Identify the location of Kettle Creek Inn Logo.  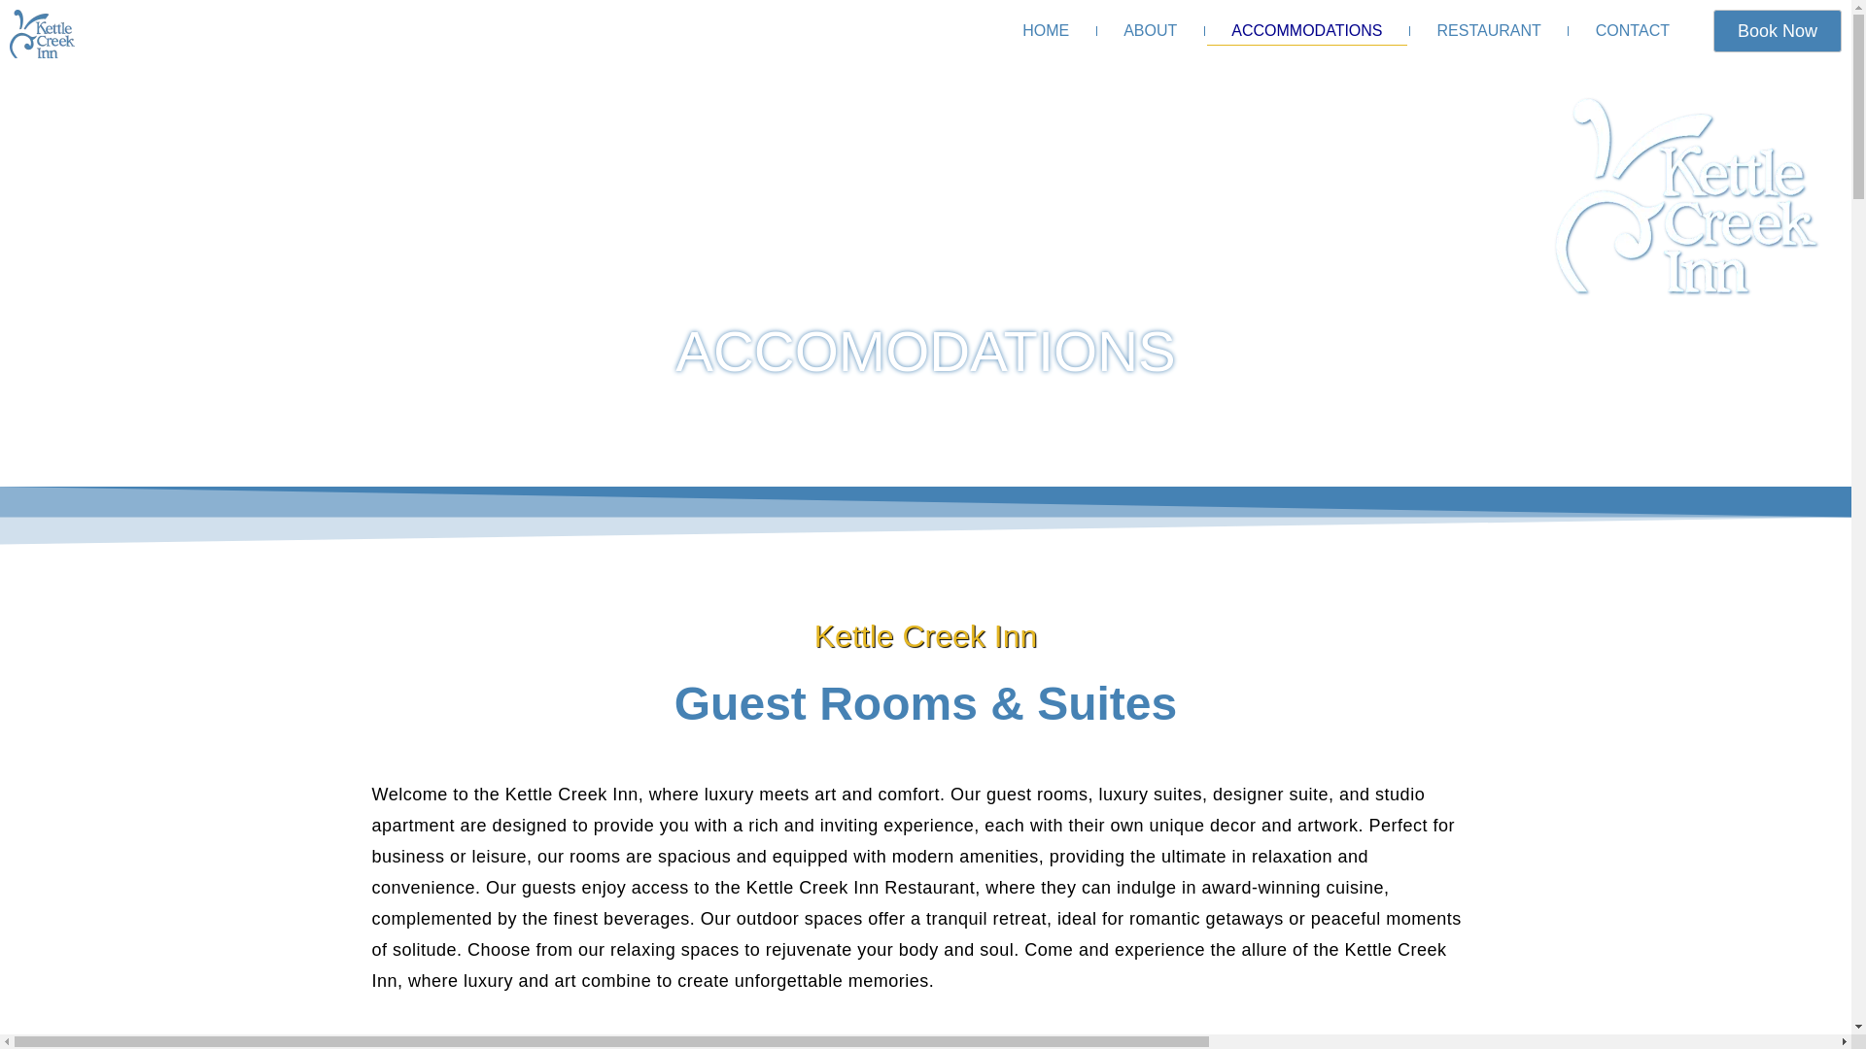
(41, 33).